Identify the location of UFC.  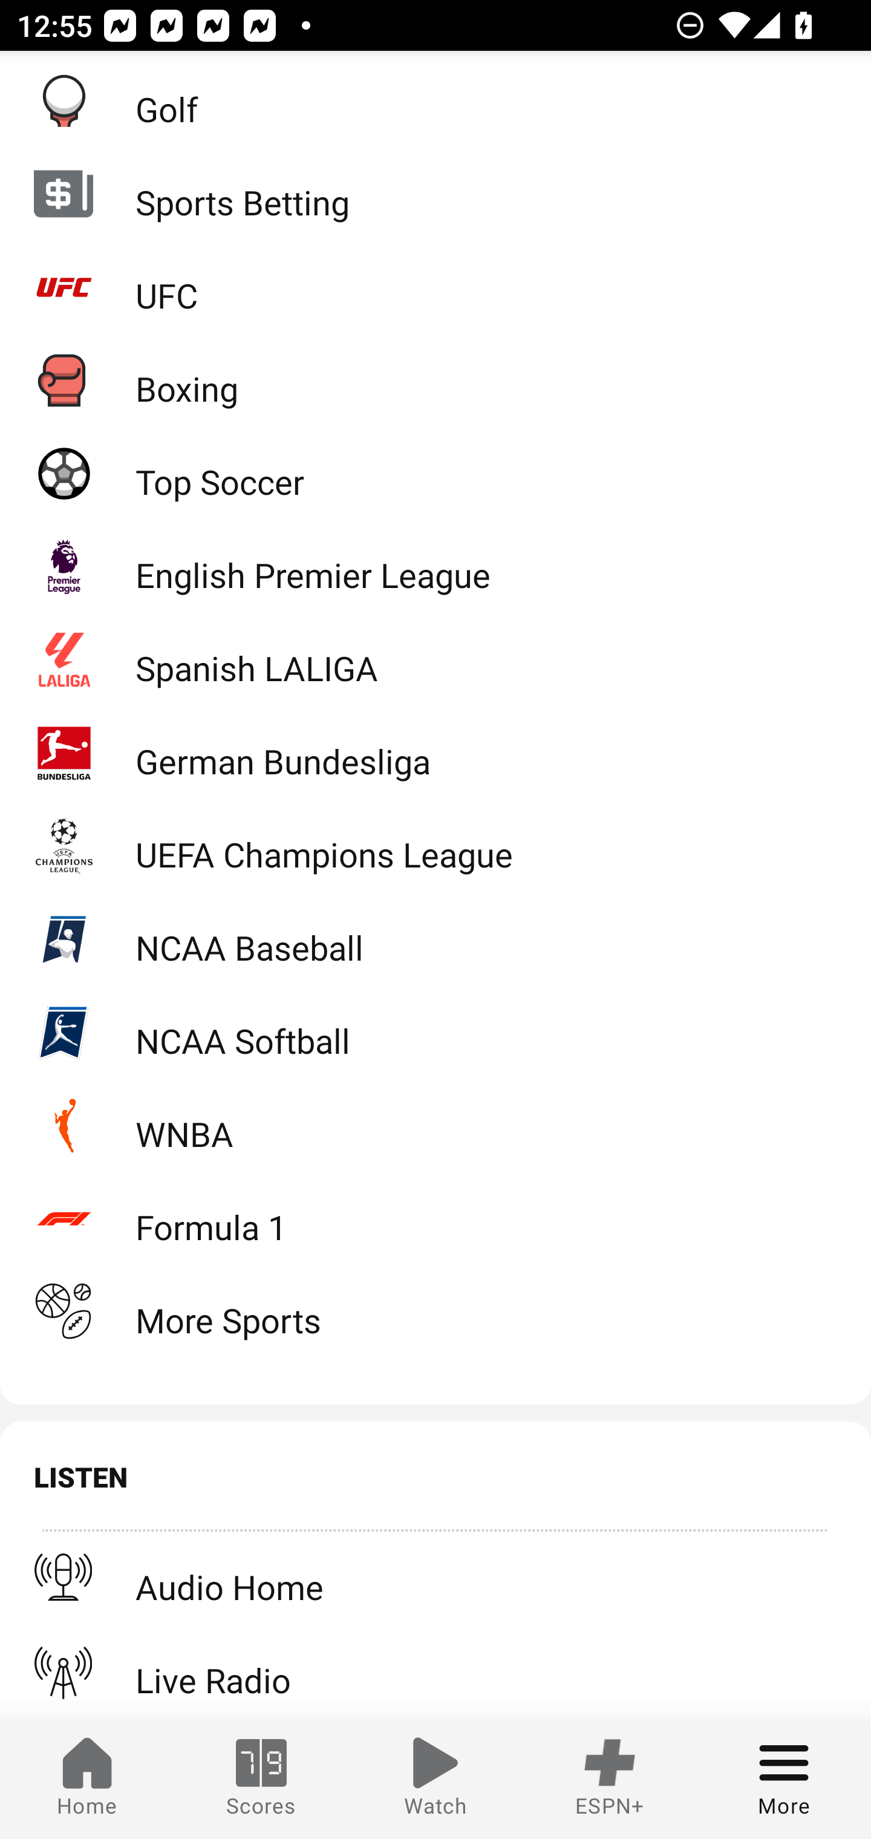
(435, 287).